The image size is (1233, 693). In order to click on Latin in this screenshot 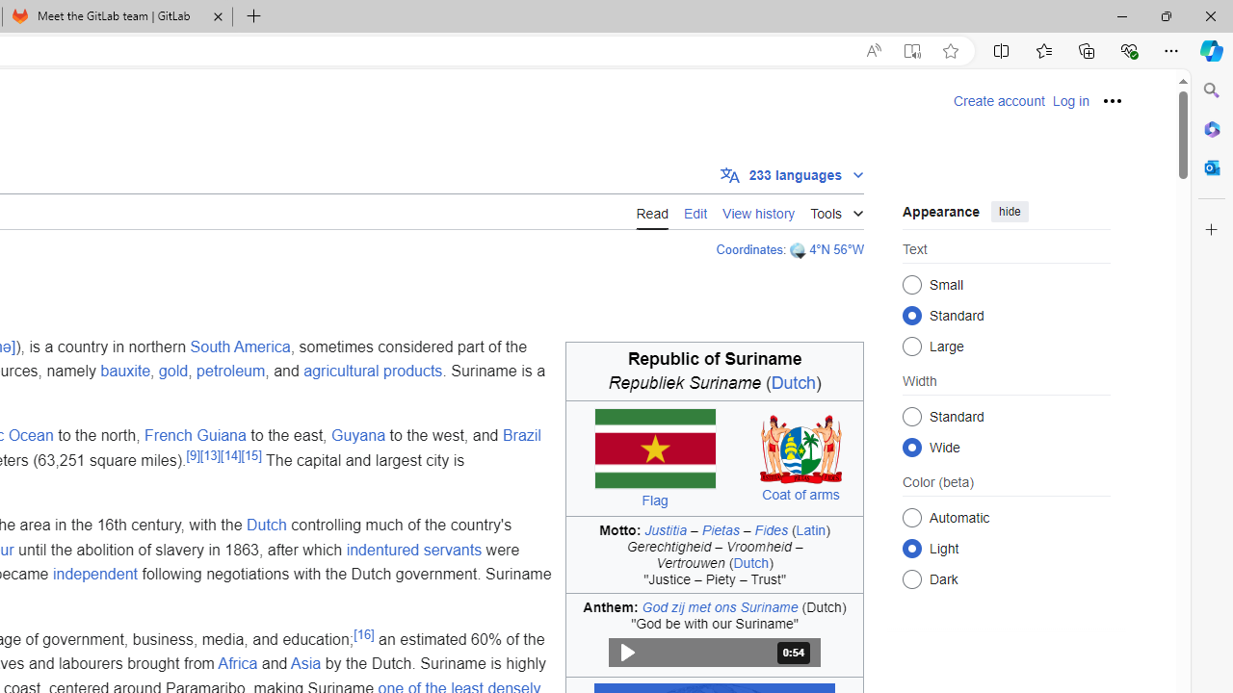, I will do `click(810, 529)`.